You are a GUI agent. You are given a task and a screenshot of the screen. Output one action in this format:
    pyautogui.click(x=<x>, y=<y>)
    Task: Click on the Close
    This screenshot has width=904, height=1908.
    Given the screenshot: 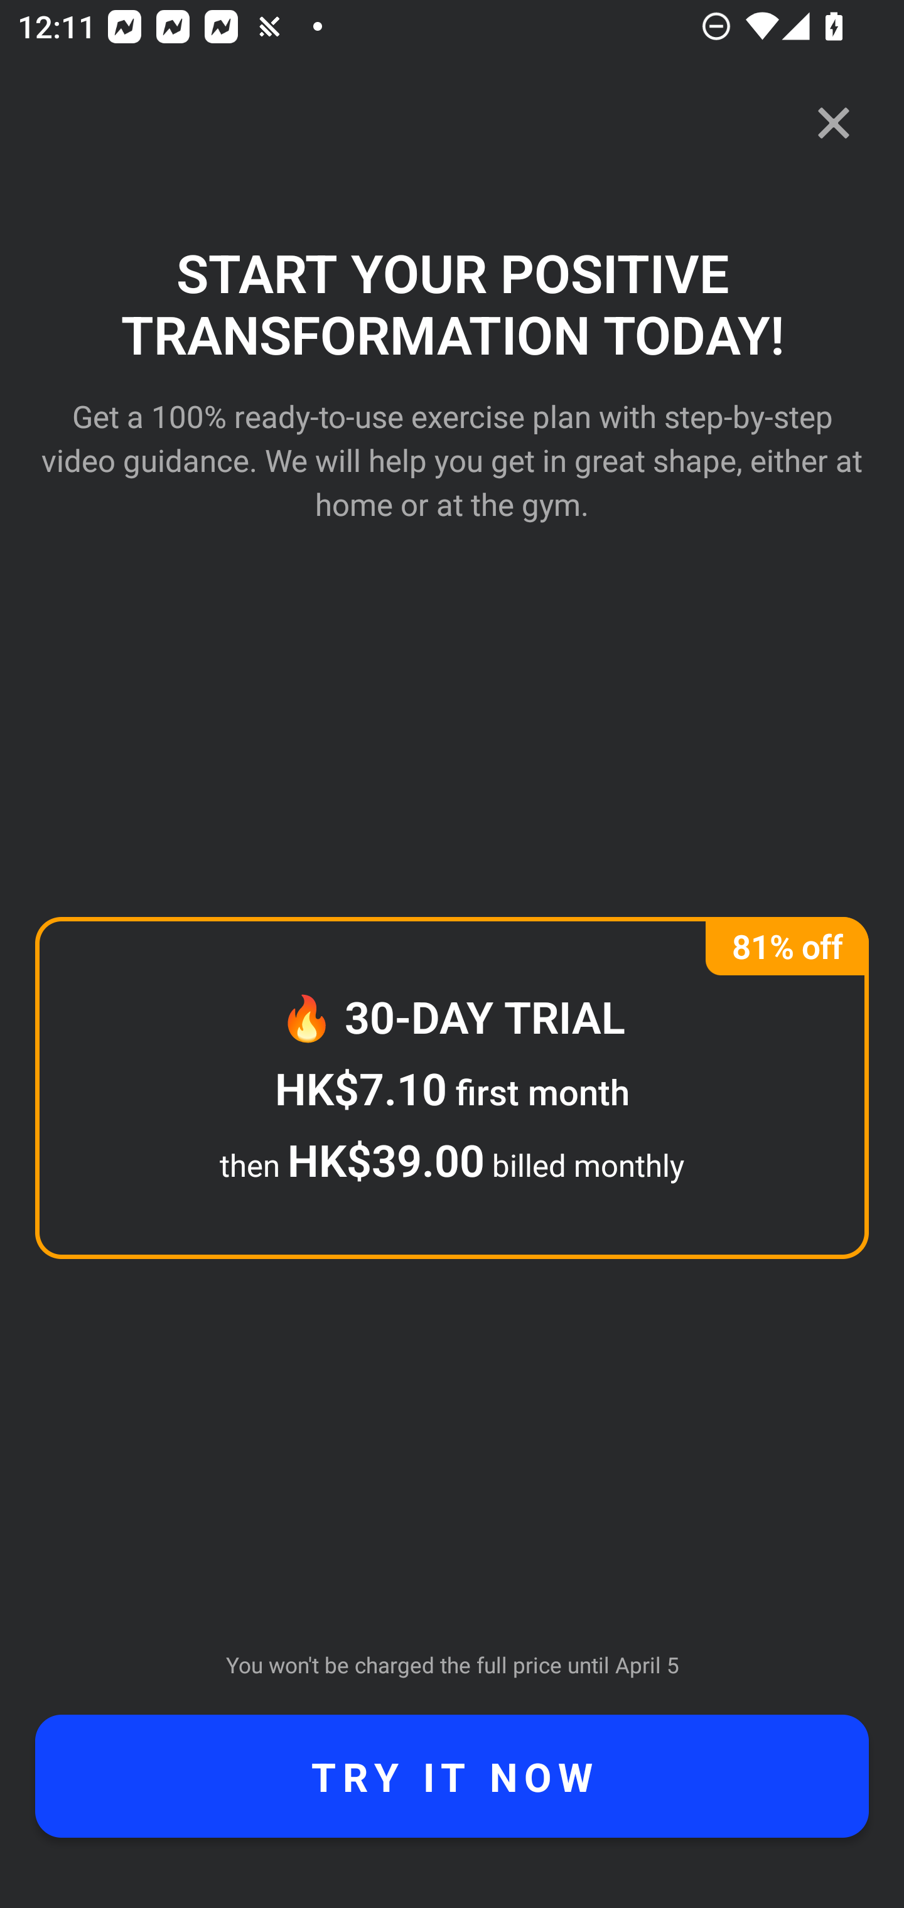 What is the action you would take?
    pyautogui.click(x=834, y=123)
    